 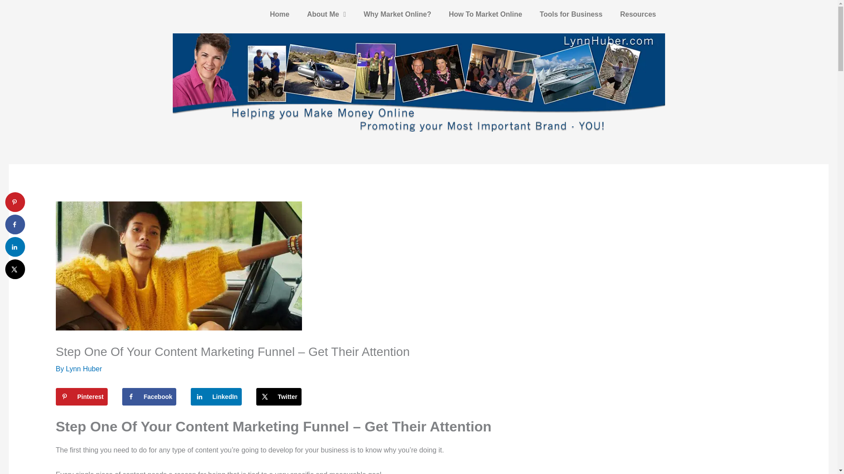 What do you see at coordinates (84, 369) in the screenshot?
I see `Lynn Huber` at bounding box center [84, 369].